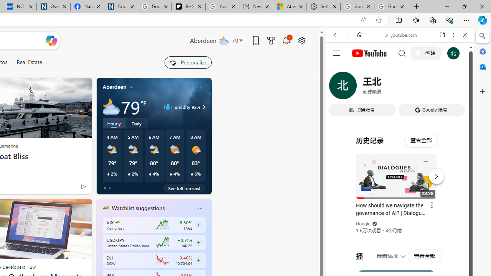 The height and width of the screenshot is (276, 491). Describe the element at coordinates (51, 40) in the screenshot. I see `Open Copilot` at that location.